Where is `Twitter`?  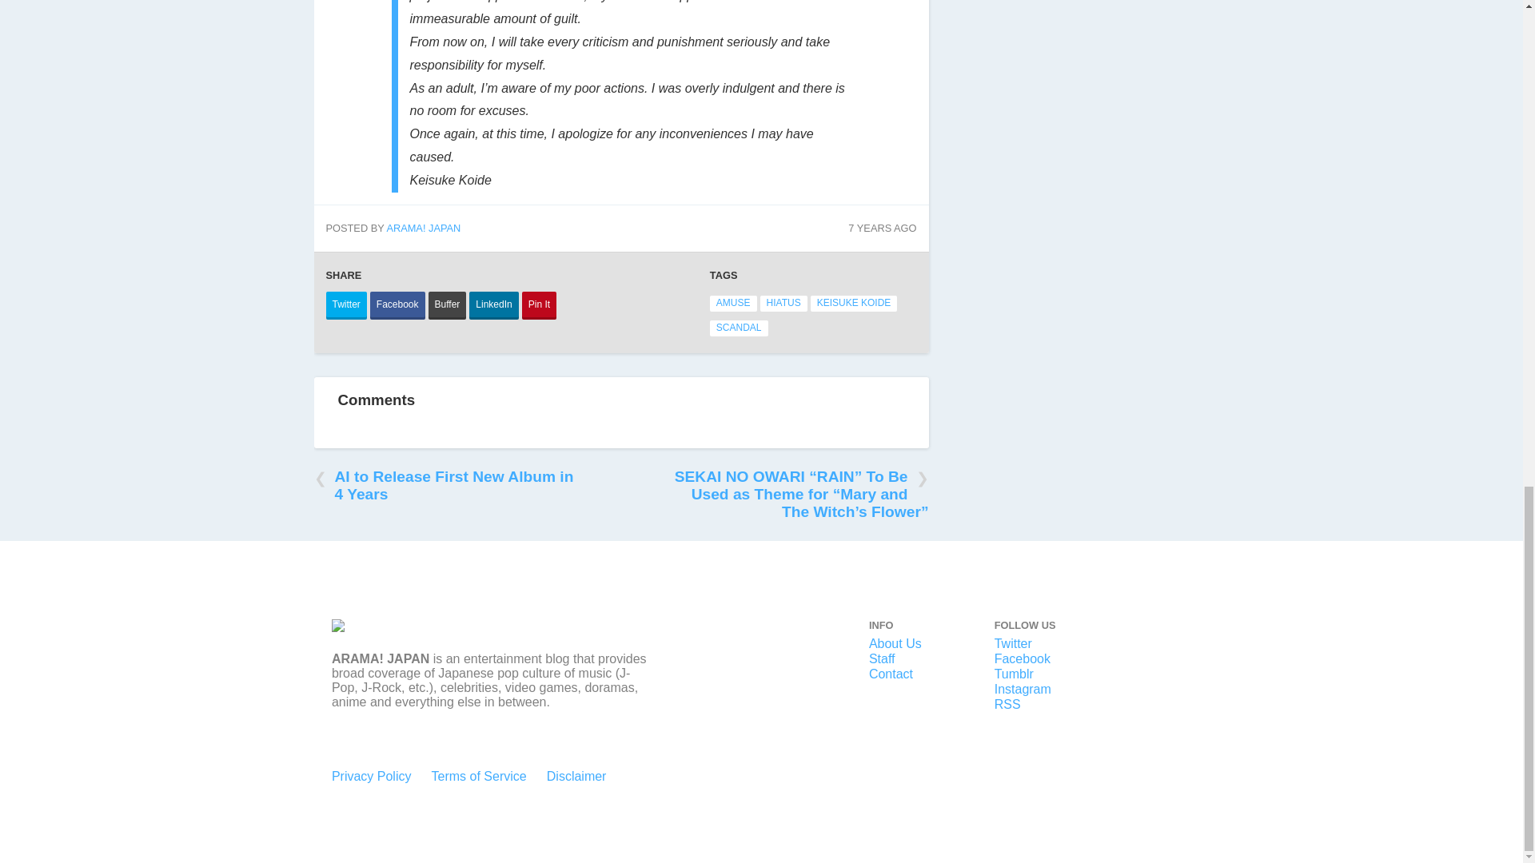 Twitter is located at coordinates (345, 305).